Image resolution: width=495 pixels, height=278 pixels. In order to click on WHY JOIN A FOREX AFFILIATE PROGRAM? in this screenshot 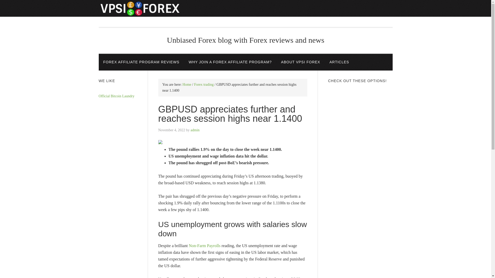, I will do `click(230, 62)`.